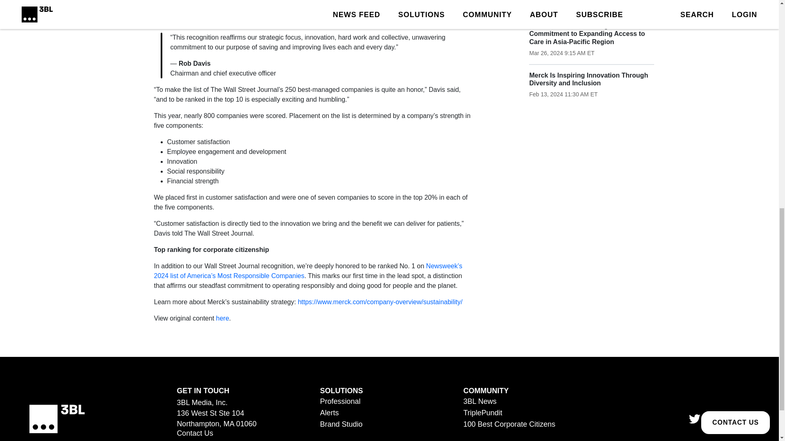  Describe the element at coordinates (719, 419) in the screenshot. I see `link to 3 B L Media's Linkedin` at that location.